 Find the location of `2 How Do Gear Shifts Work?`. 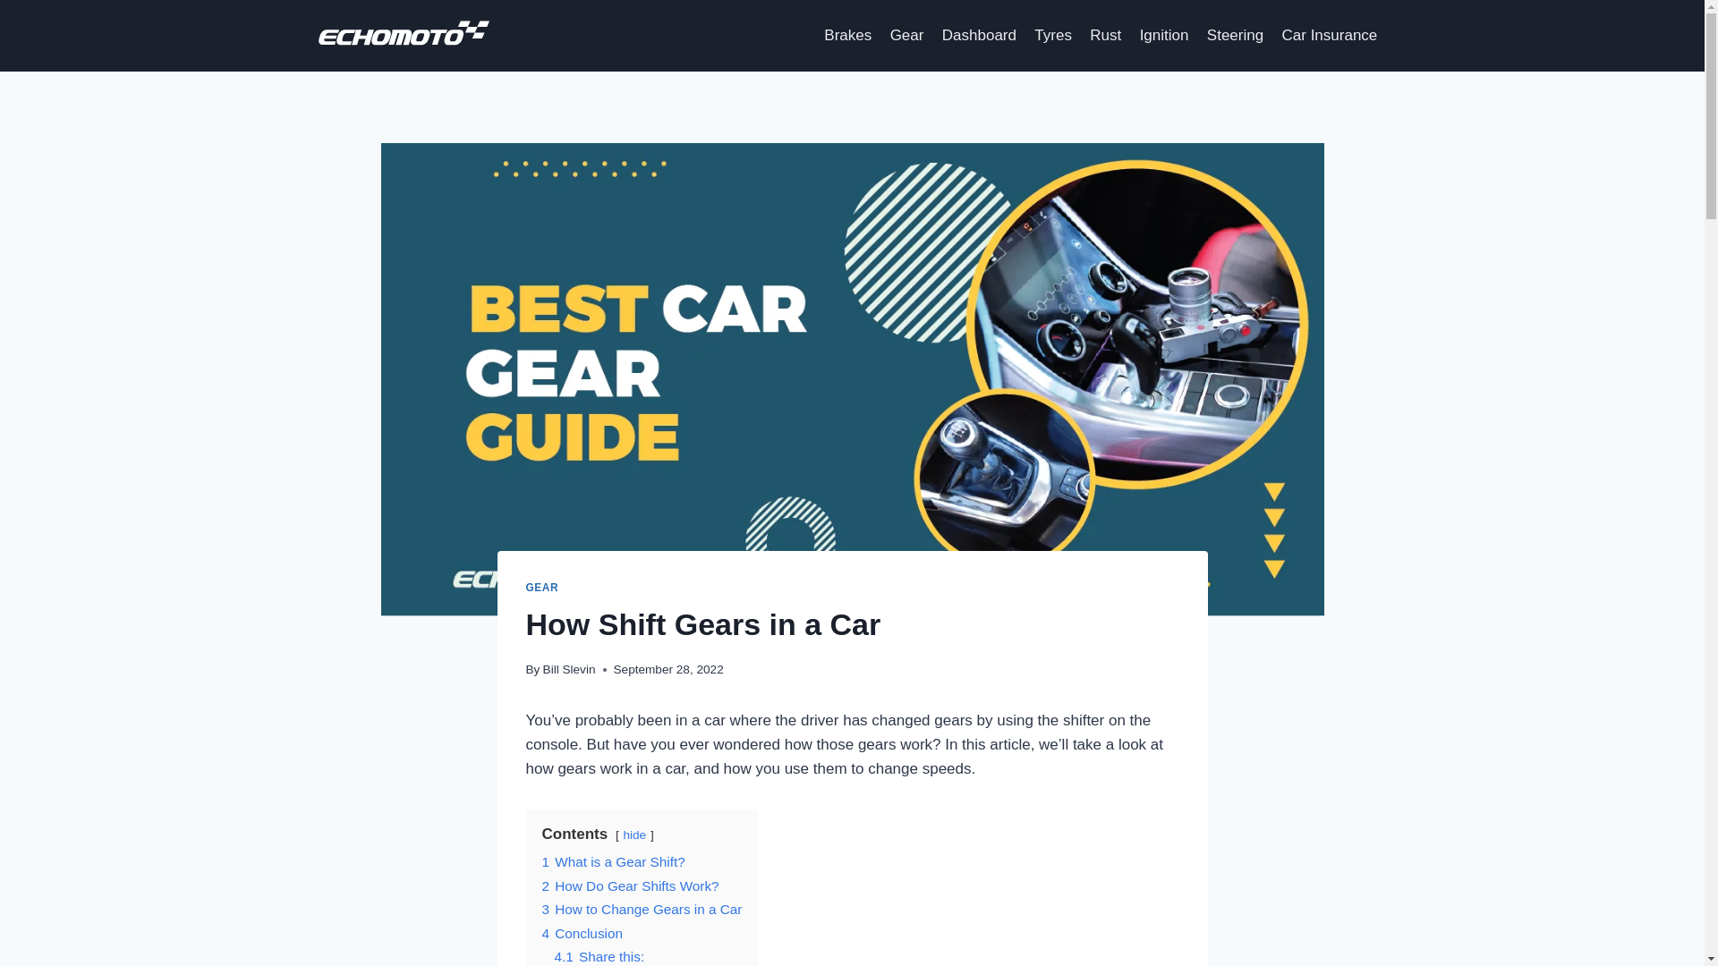

2 How Do Gear Shifts Work? is located at coordinates (631, 885).